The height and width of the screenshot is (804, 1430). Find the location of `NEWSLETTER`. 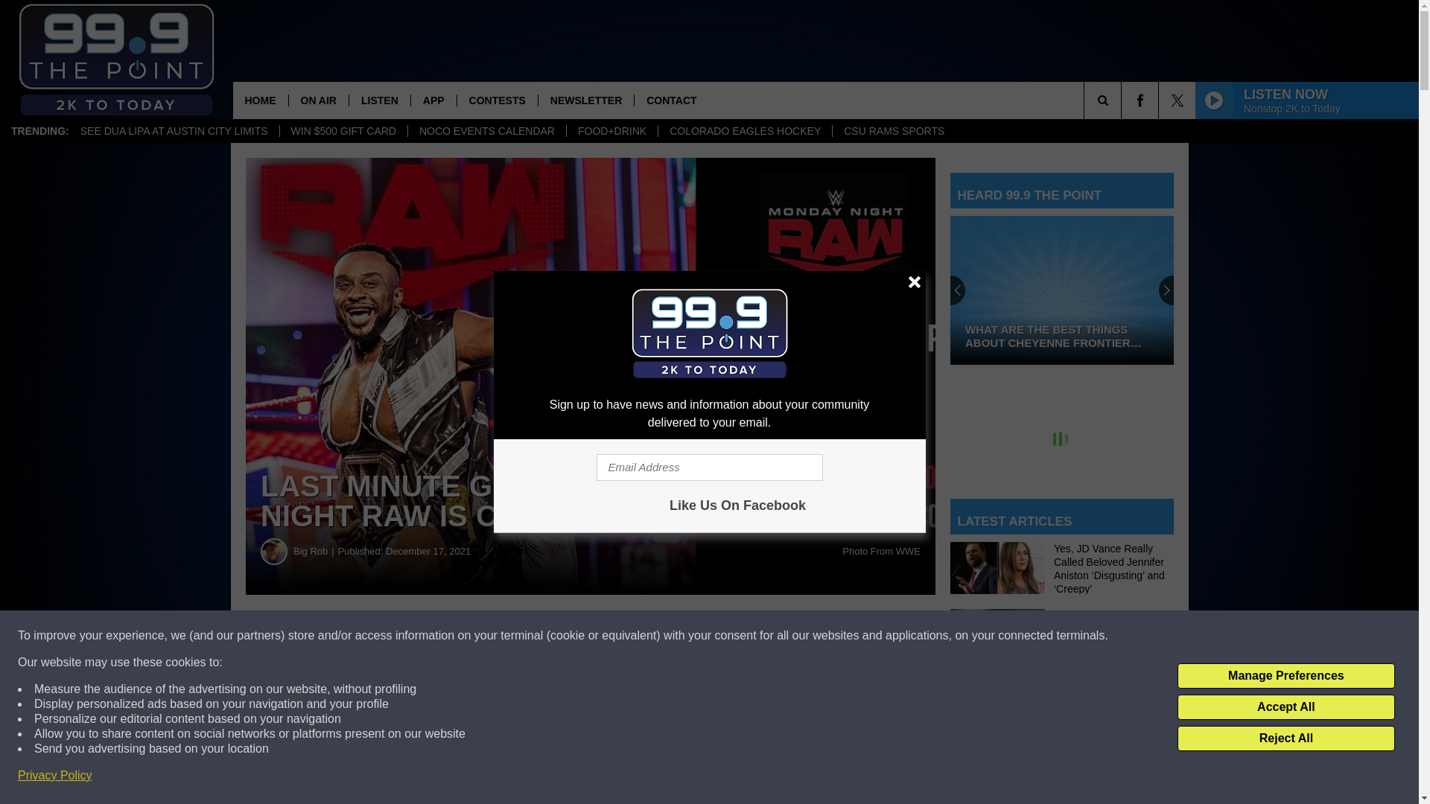

NEWSLETTER is located at coordinates (585, 100).